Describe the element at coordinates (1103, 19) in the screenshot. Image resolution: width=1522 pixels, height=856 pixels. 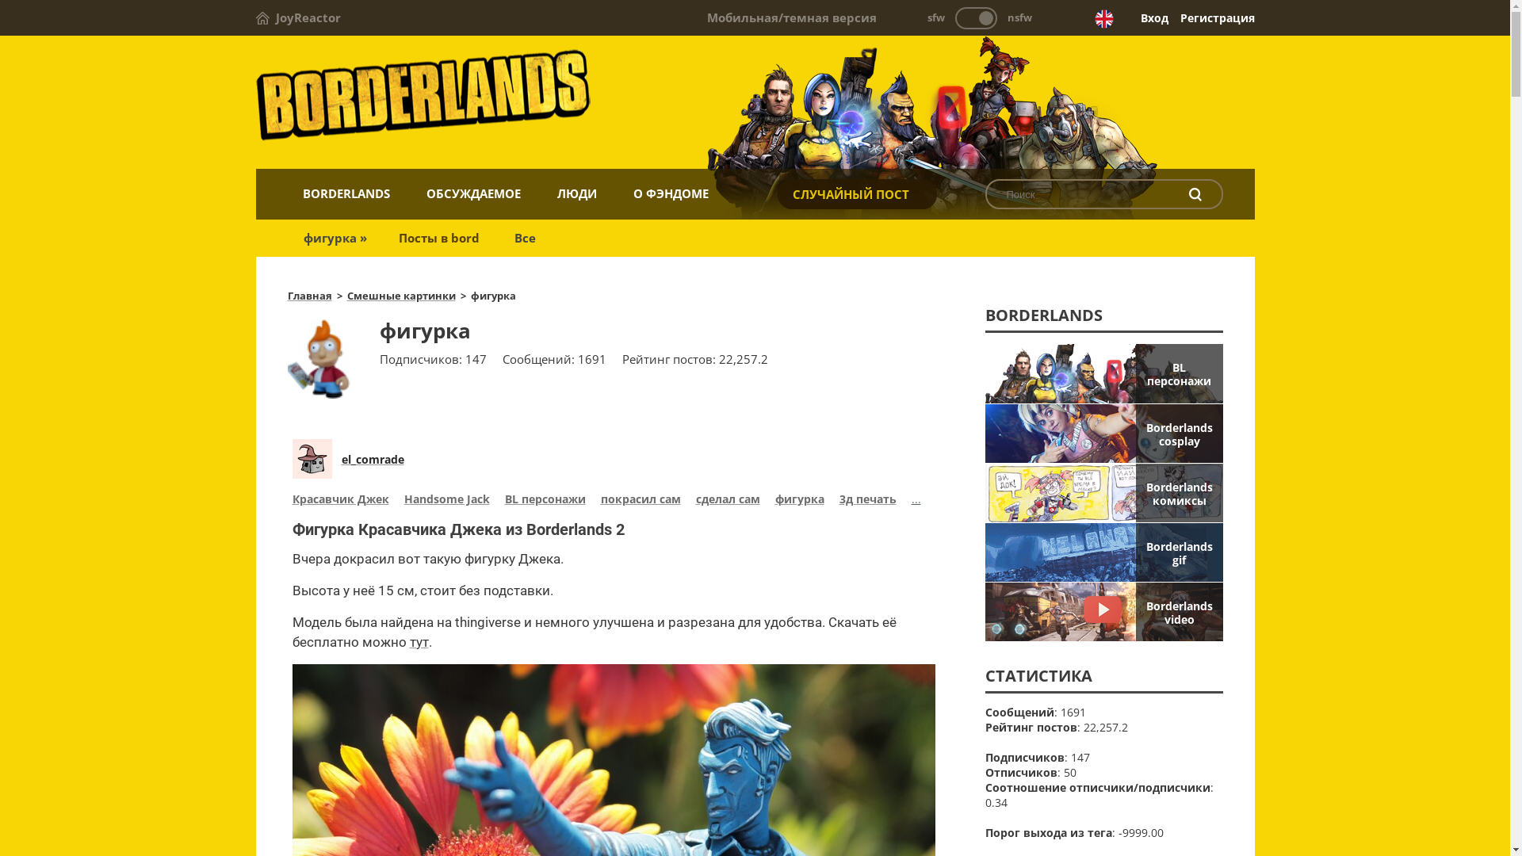
I see `English version` at that location.